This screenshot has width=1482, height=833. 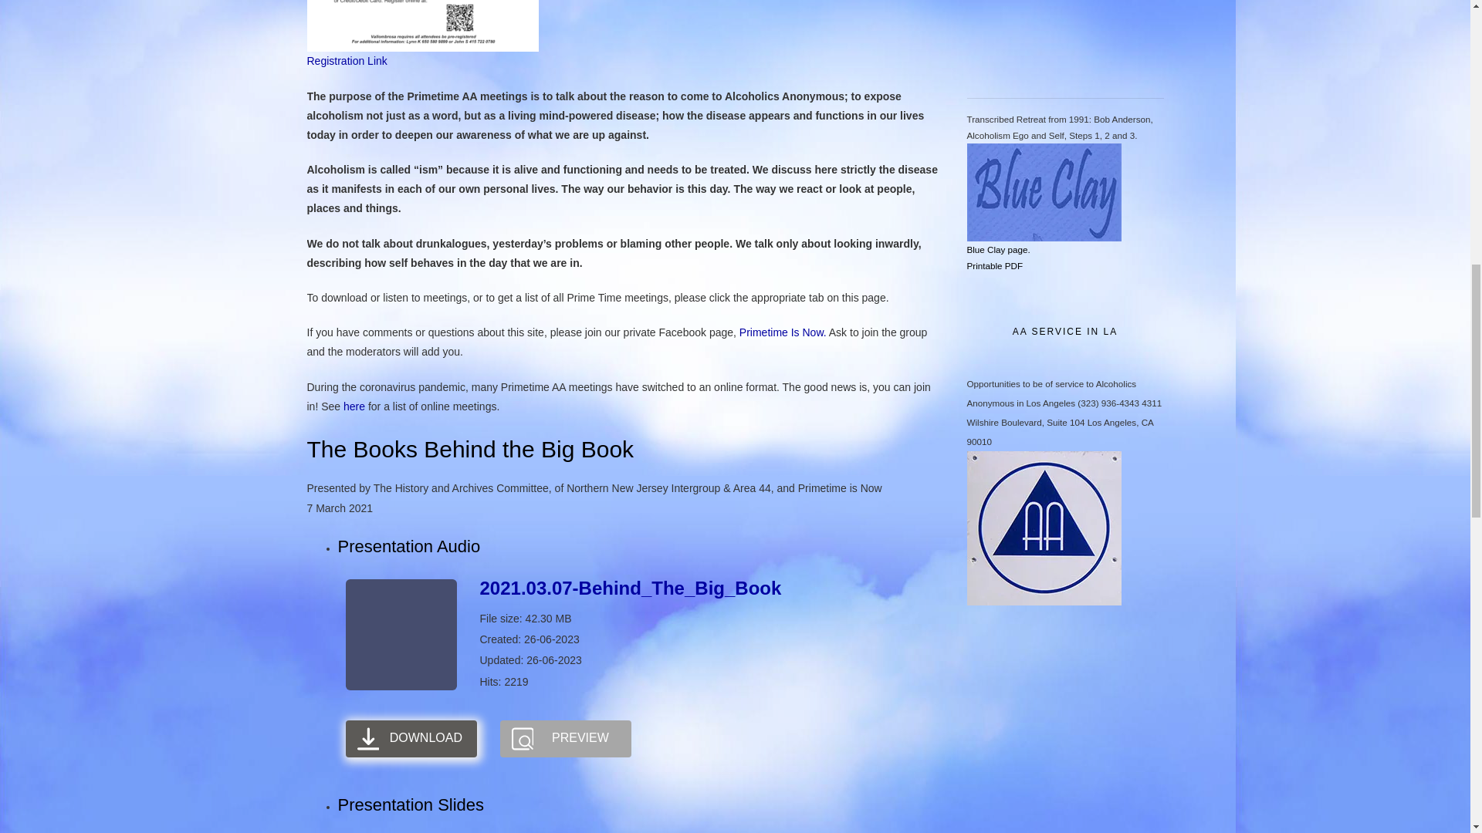 I want to click on DOWNLOAD, so click(x=411, y=739).